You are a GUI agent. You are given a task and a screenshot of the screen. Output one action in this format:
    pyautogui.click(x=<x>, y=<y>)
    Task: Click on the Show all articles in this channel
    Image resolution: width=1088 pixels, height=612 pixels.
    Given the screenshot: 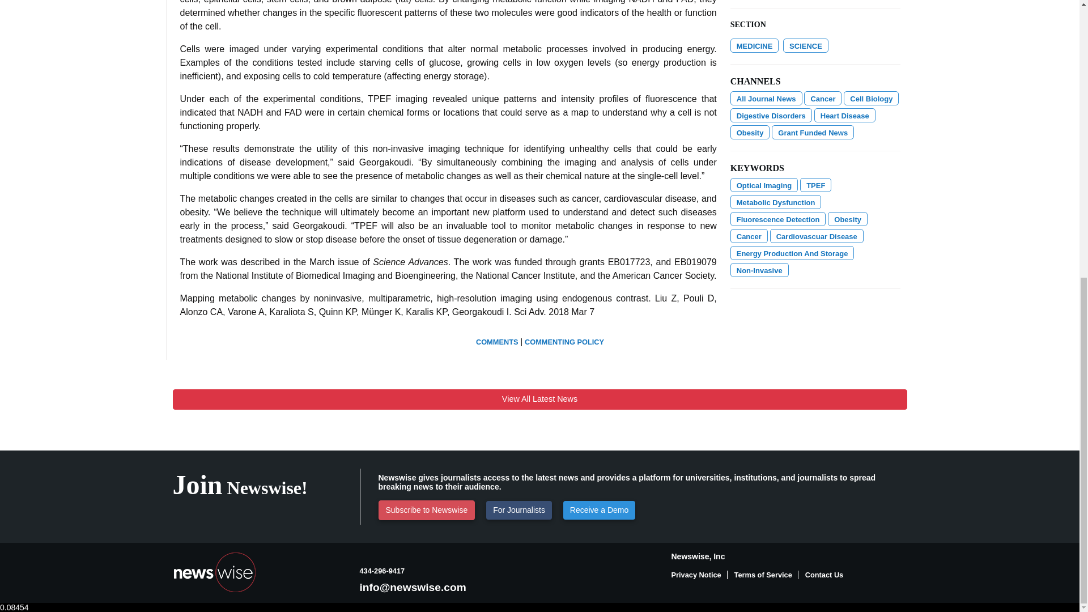 What is the action you would take?
    pyautogui.click(x=806, y=45)
    